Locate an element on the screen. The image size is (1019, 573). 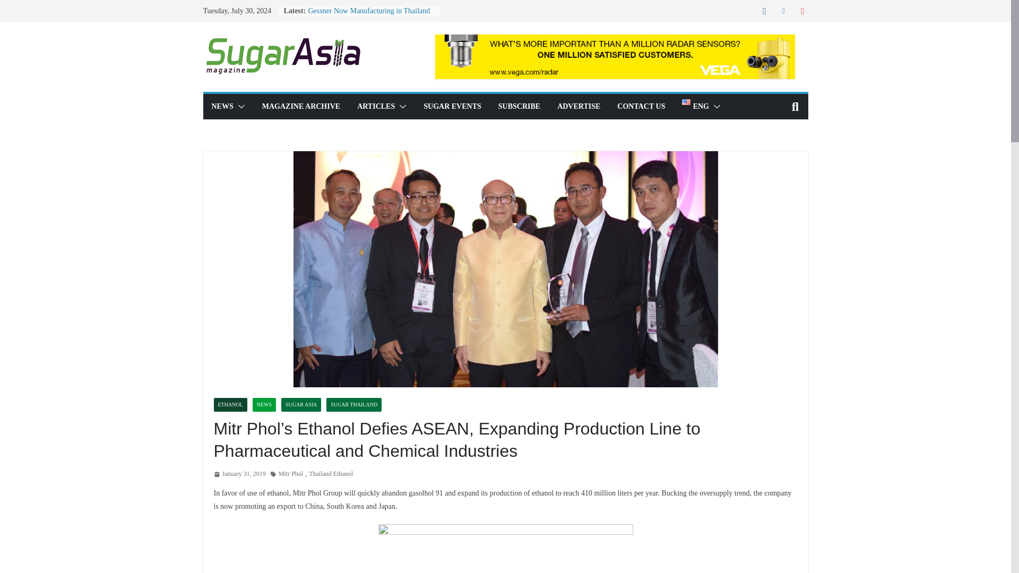
ARTICLES is located at coordinates (376, 106).